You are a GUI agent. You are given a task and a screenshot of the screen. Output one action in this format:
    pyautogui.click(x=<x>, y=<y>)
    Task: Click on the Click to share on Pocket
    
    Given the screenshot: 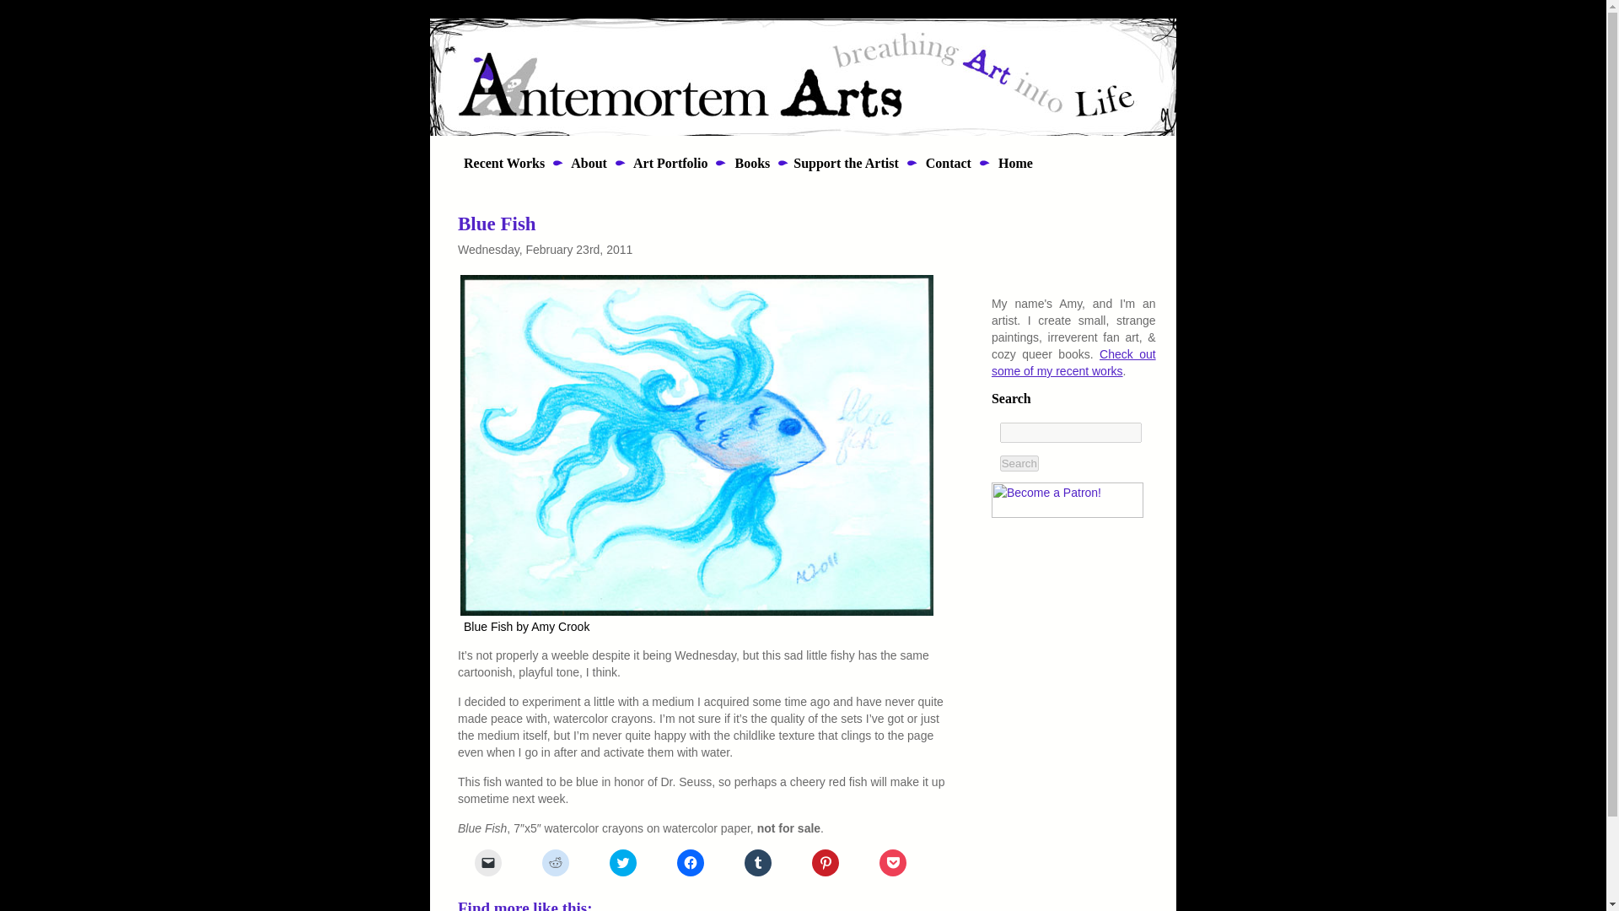 What is the action you would take?
    pyautogui.click(x=892, y=862)
    